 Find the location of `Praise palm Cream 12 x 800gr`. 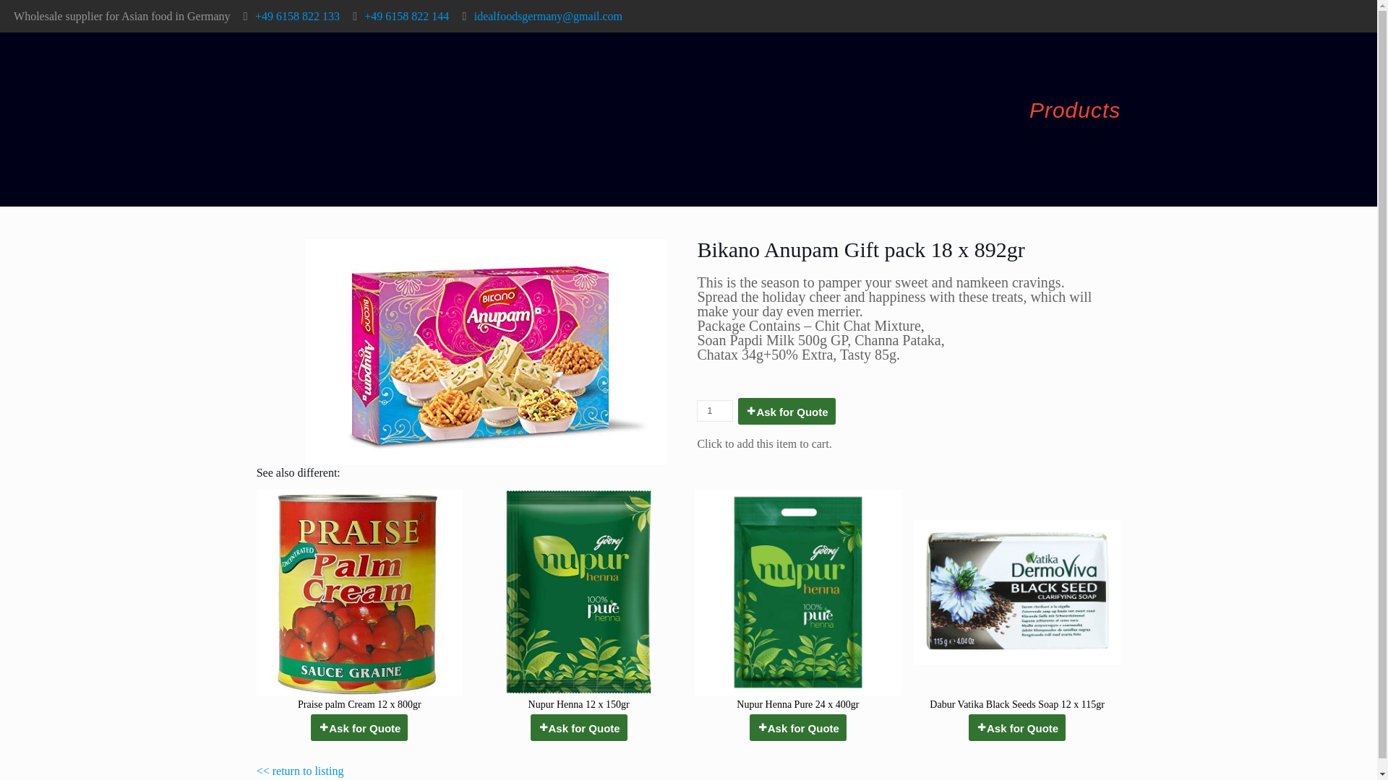

Praise palm Cream 12 x 800gr is located at coordinates (359, 602).